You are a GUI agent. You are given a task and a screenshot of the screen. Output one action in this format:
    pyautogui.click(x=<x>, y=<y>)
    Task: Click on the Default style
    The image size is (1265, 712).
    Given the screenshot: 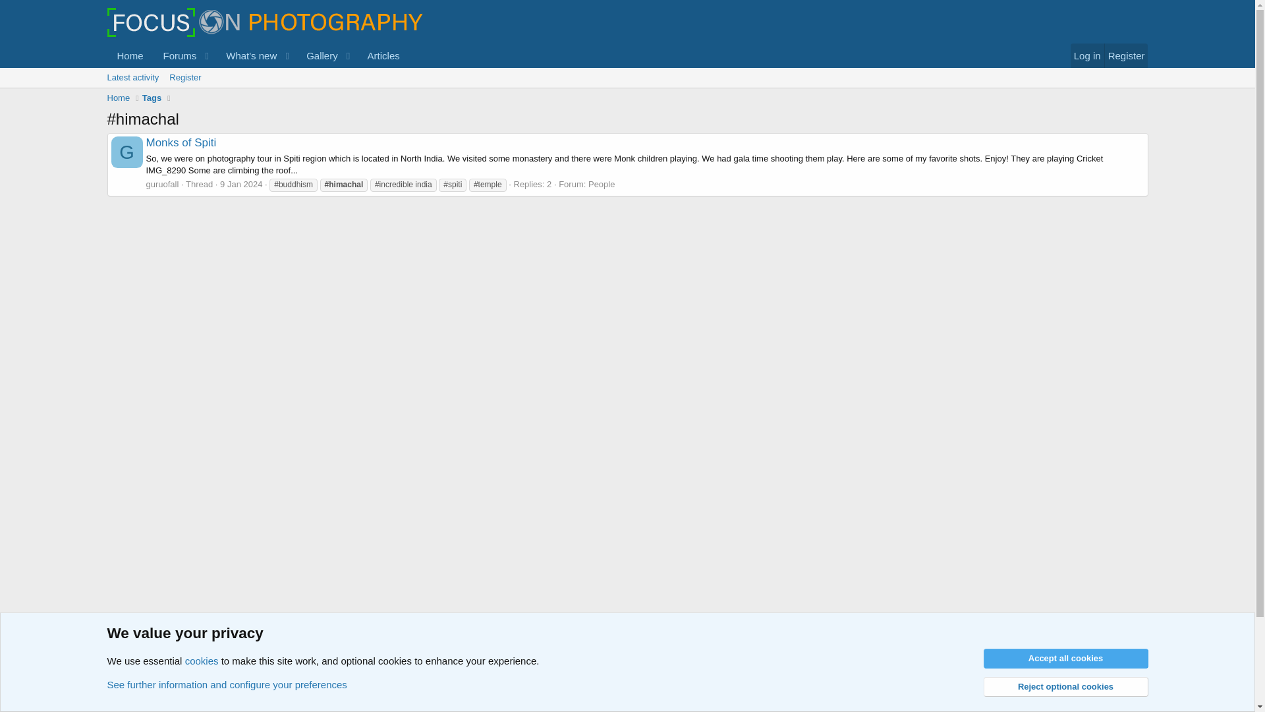 What is the action you would take?
    pyautogui.click(x=182, y=685)
    